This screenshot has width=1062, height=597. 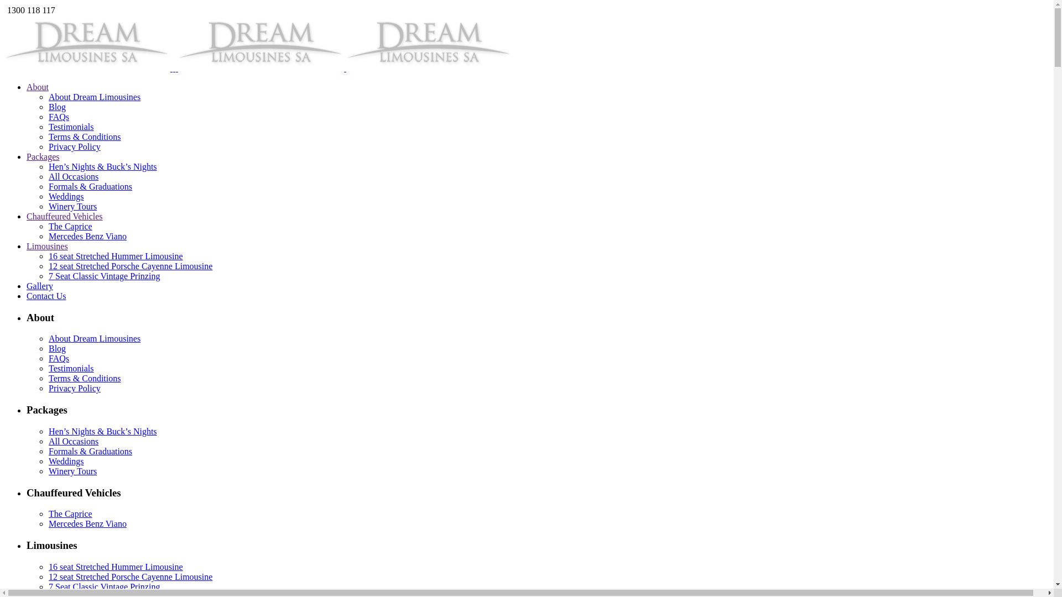 I want to click on 16 seat Stretched Hummer Limousine, so click(x=116, y=567).